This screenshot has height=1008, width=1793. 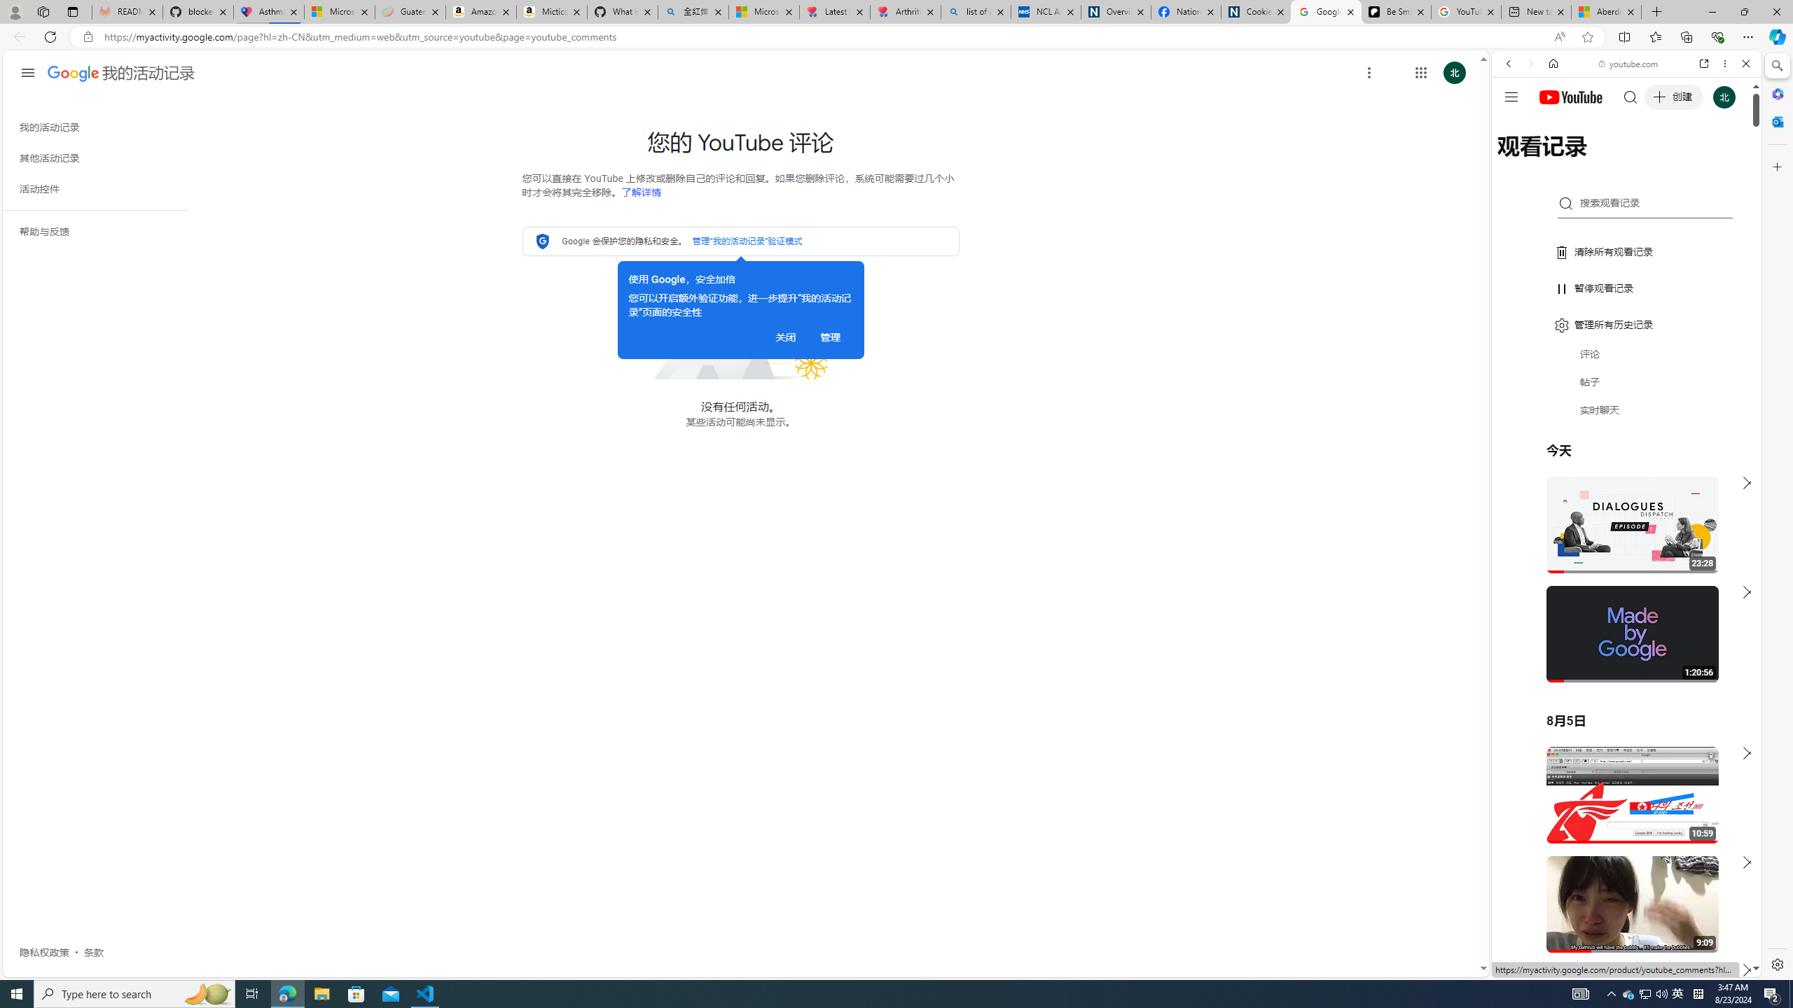 I want to click on Trailer #2 [HD], so click(x=1626, y=414).